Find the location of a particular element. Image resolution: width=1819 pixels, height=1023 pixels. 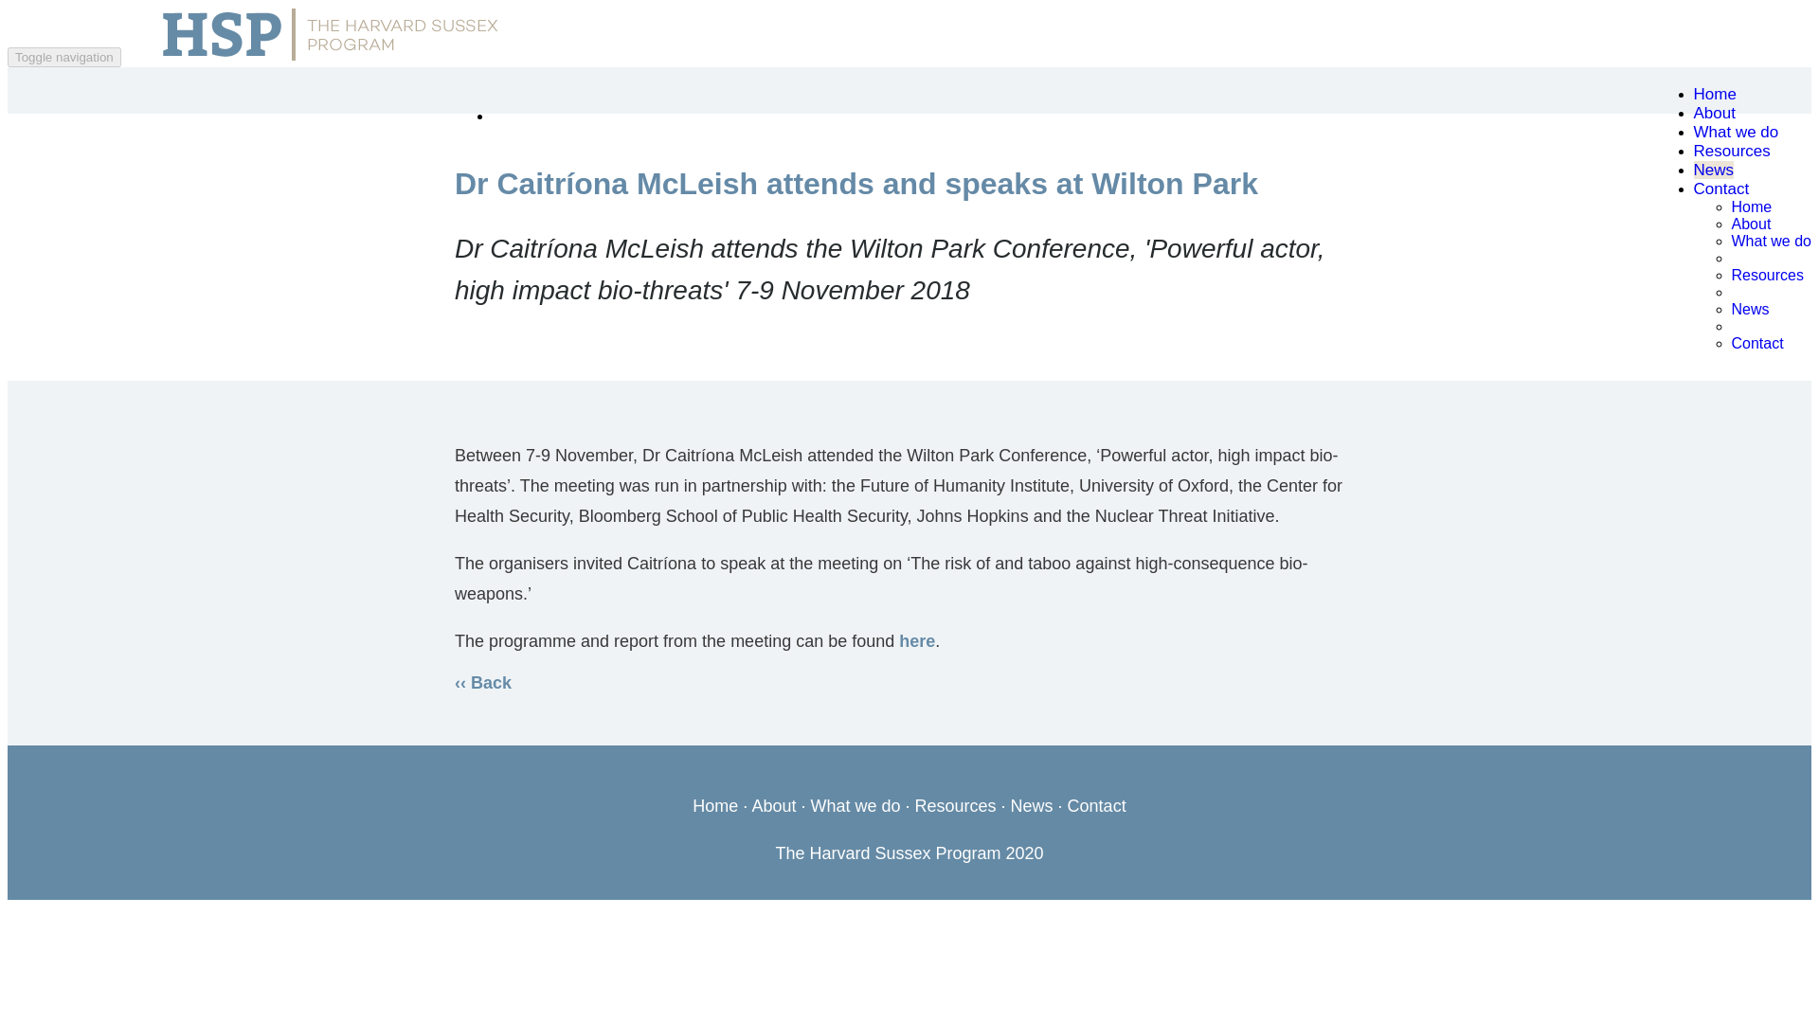

Contact is located at coordinates (1757, 343).